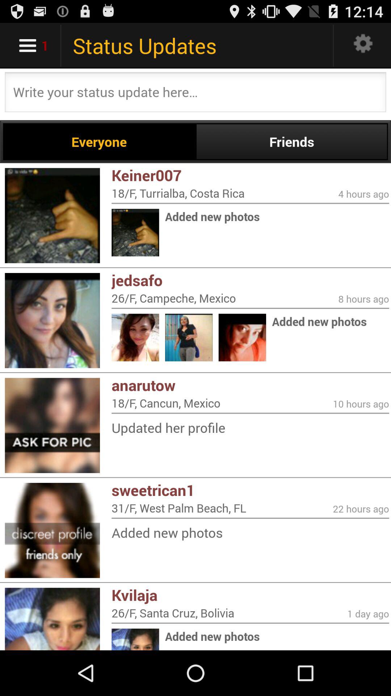 This screenshot has height=696, width=391. What do you see at coordinates (250, 518) in the screenshot?
I see `choose icon above the added new photos item` at bounding box center [250, 518].